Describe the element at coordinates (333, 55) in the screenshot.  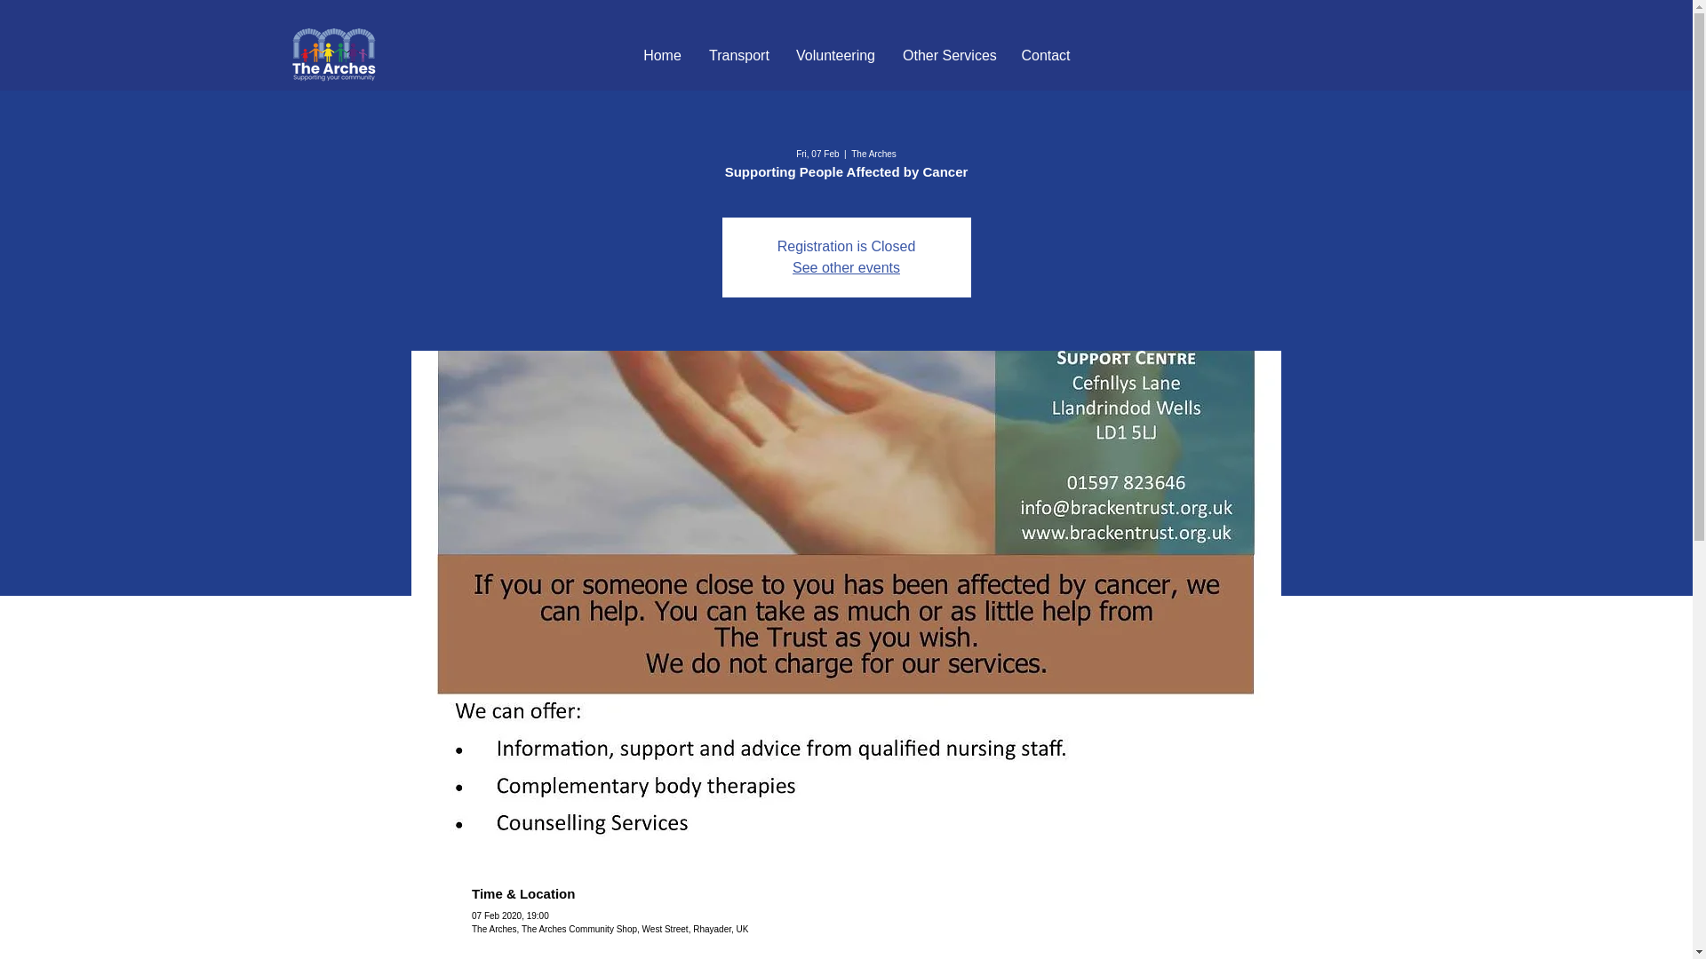
I see `The Arches Logo white text.png` at that location.